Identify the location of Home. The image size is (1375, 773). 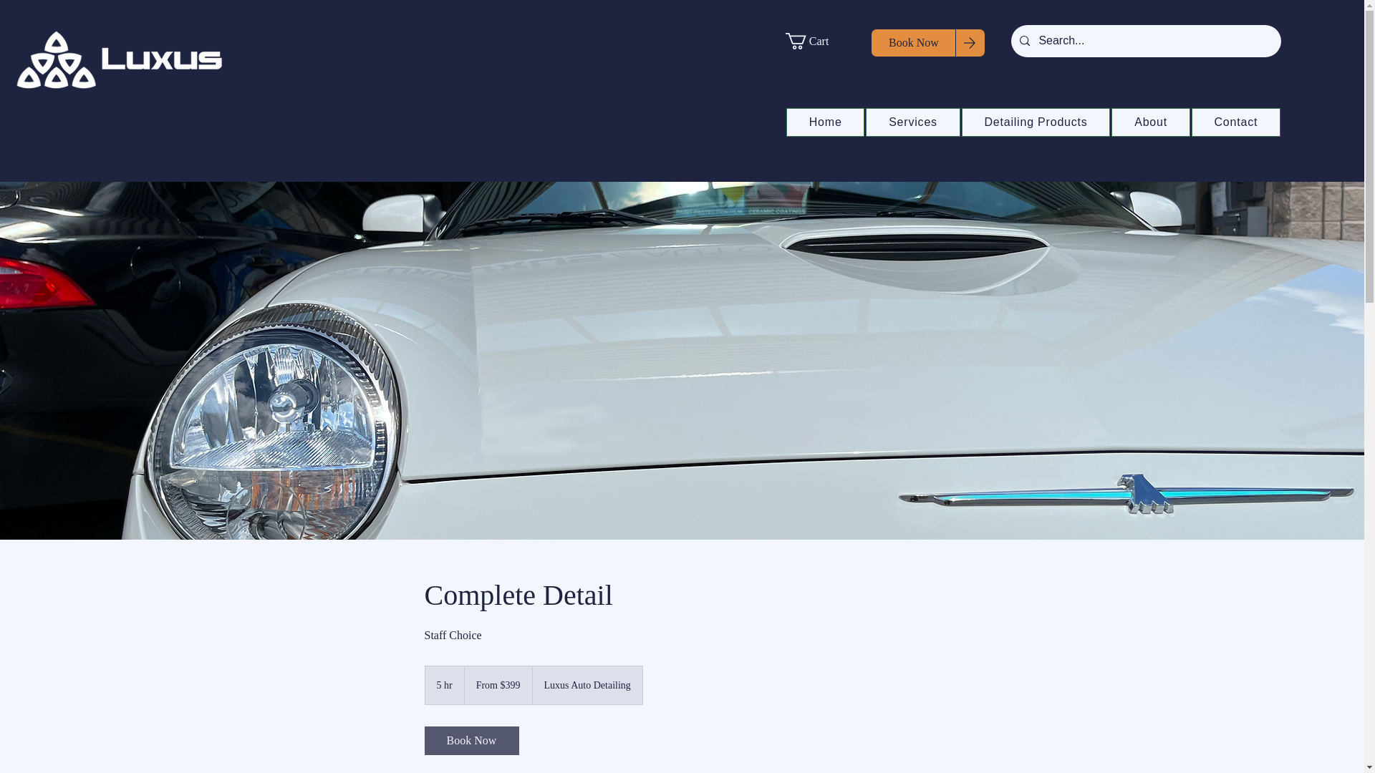
(825, 122).